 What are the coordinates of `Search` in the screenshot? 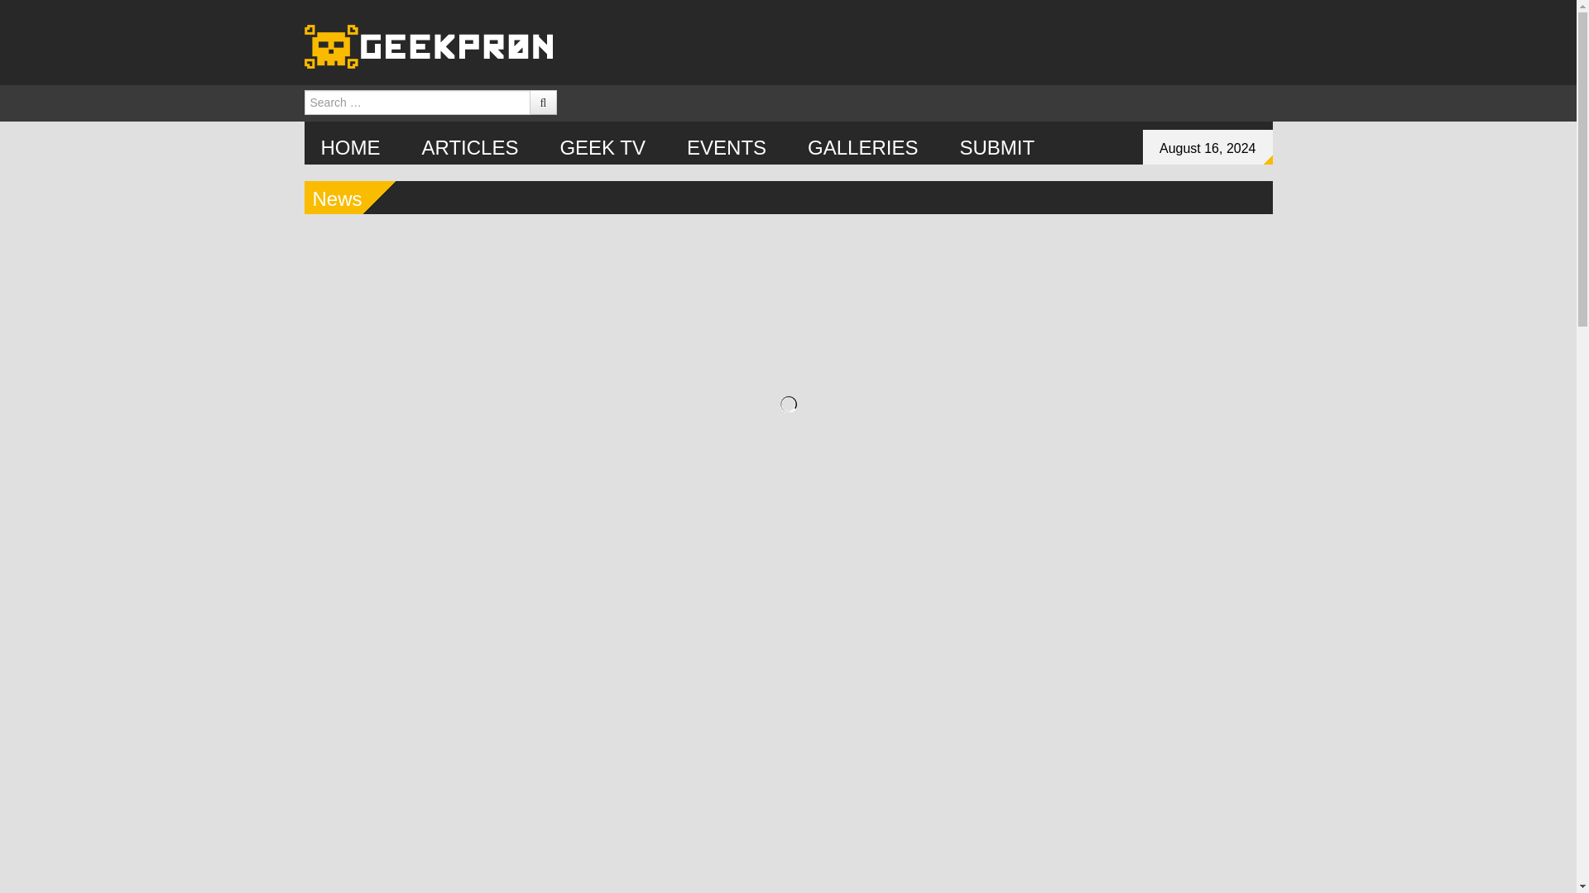 It's located at (348, 10).